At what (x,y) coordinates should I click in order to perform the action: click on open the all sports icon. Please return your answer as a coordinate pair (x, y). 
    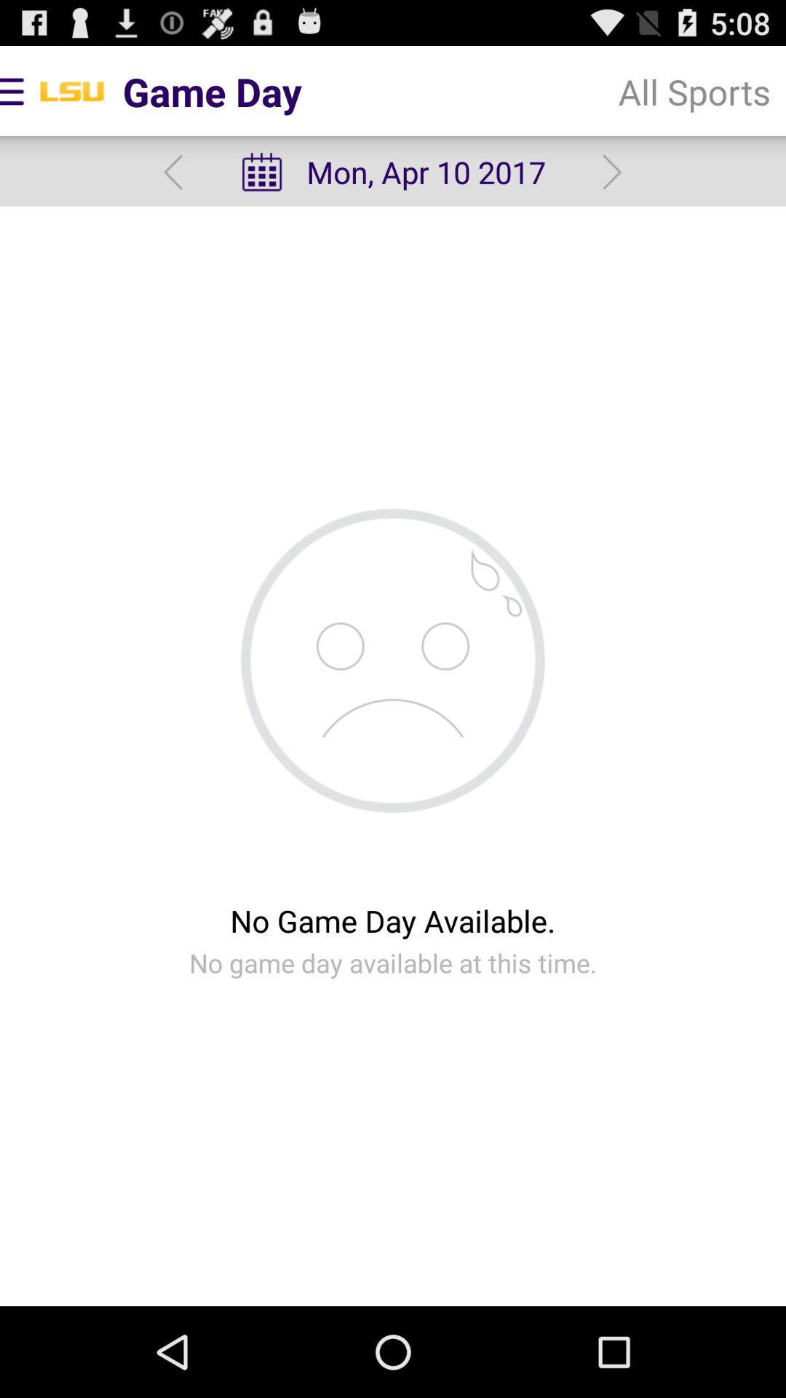
    Looking at the image, I should click on (694, 92).